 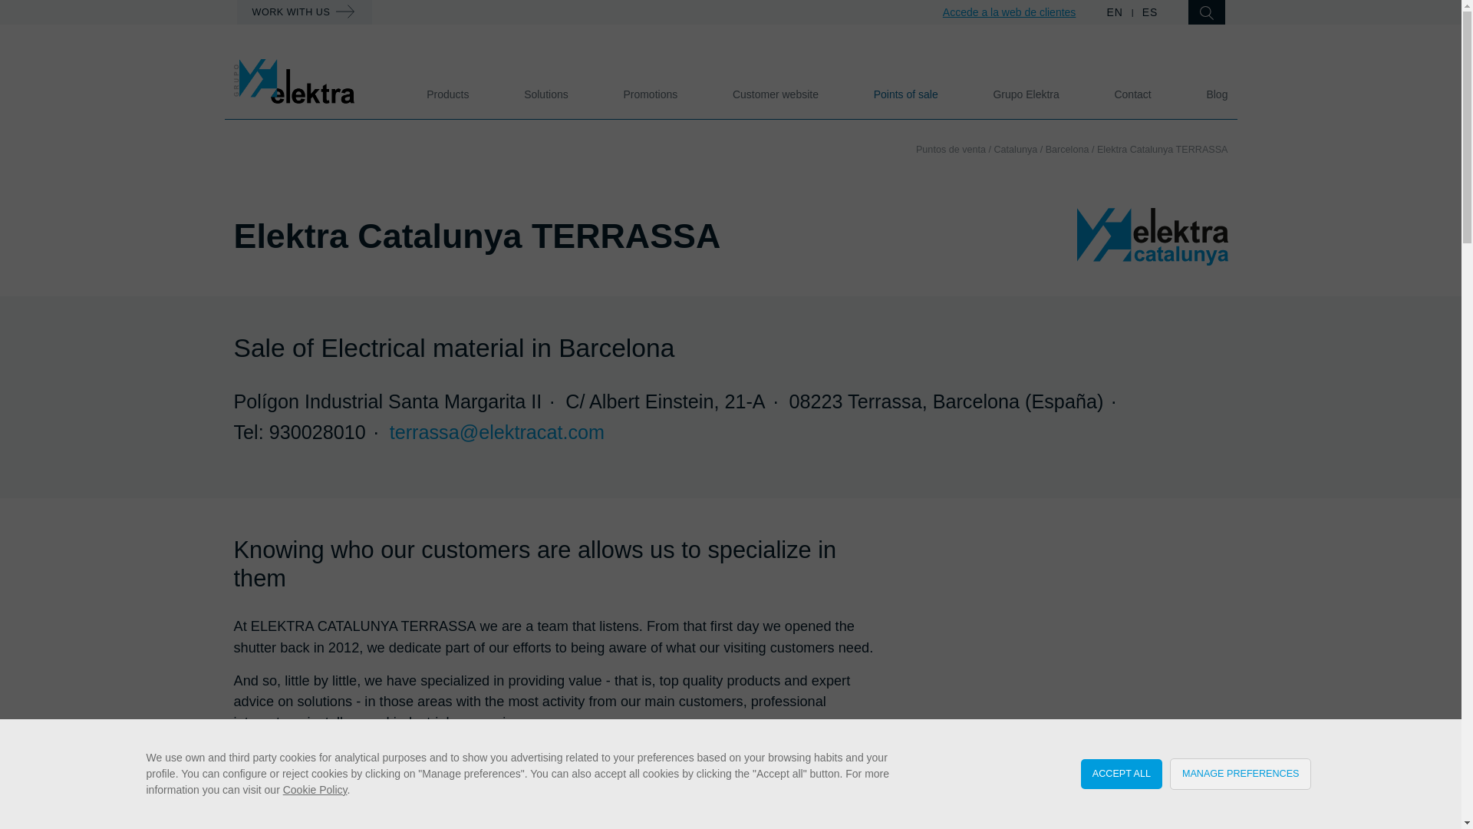 What do you see at coordinates (951, 149) in the screenshot?
I see `Puntos de venta` at bounding box center [951, 149].